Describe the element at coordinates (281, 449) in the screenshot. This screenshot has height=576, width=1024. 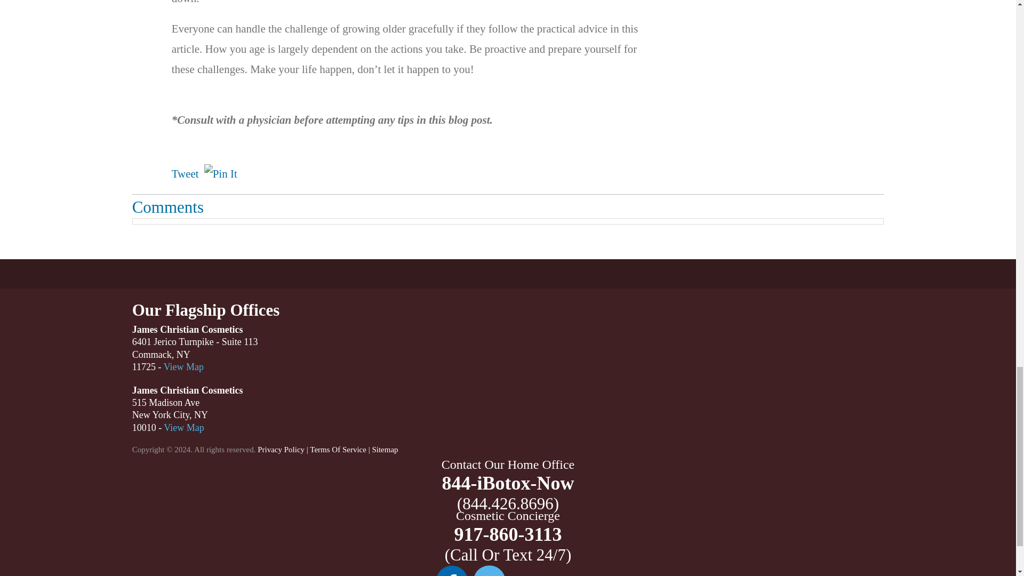
I see `Privacy Policy` at that location.